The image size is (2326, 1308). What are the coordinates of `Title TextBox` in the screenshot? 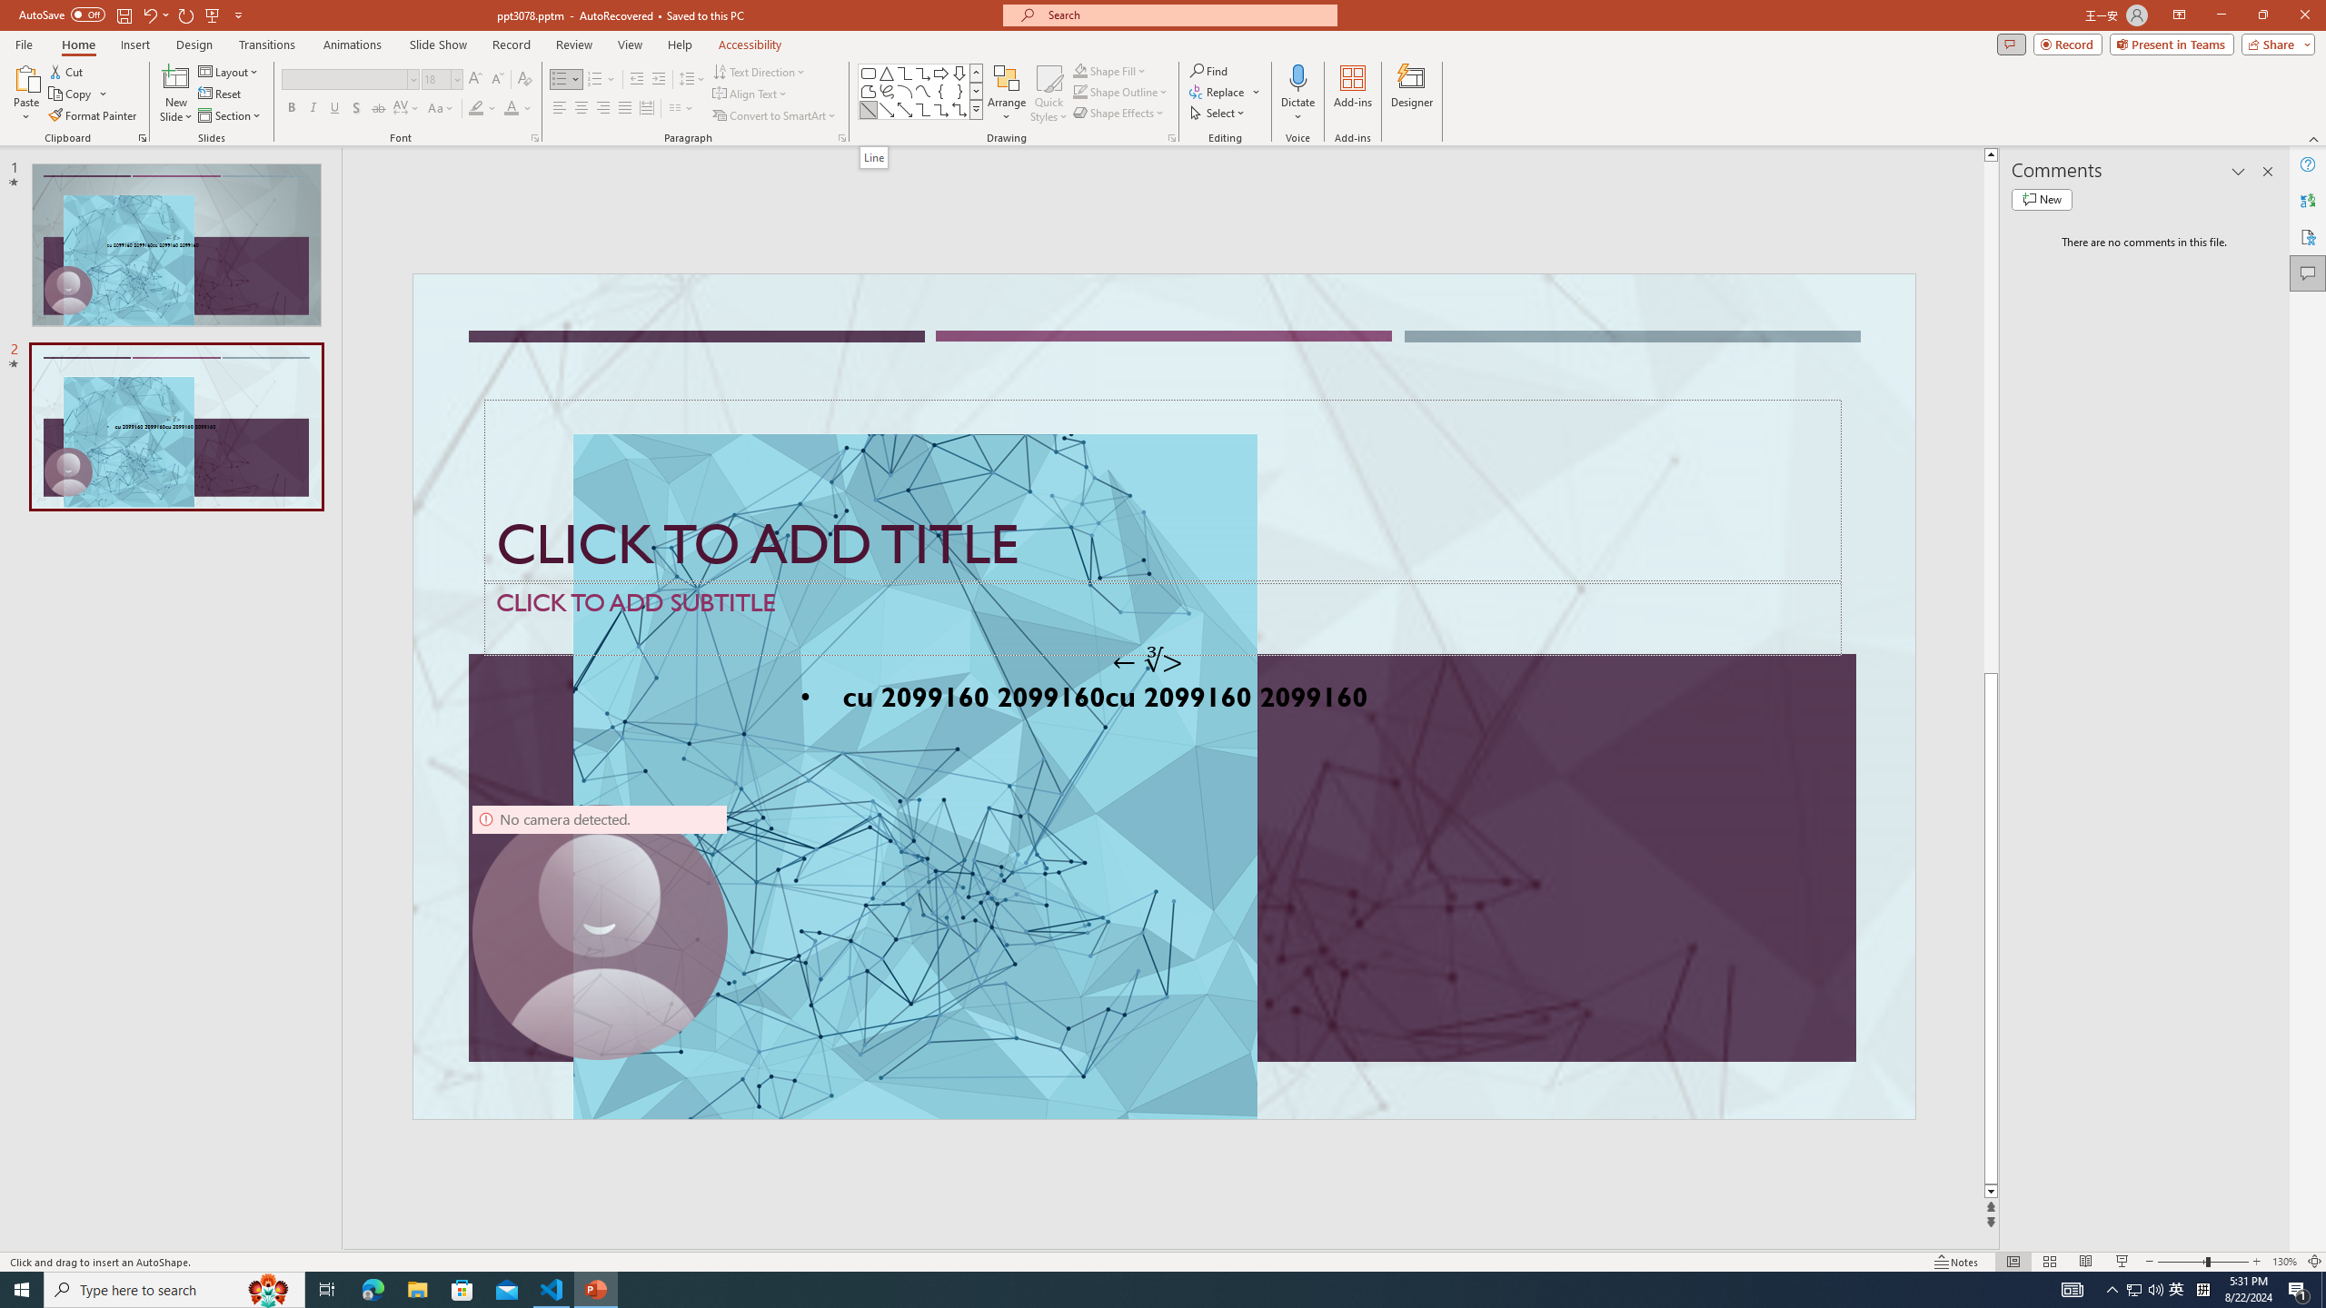 It's located at (1163, 492).